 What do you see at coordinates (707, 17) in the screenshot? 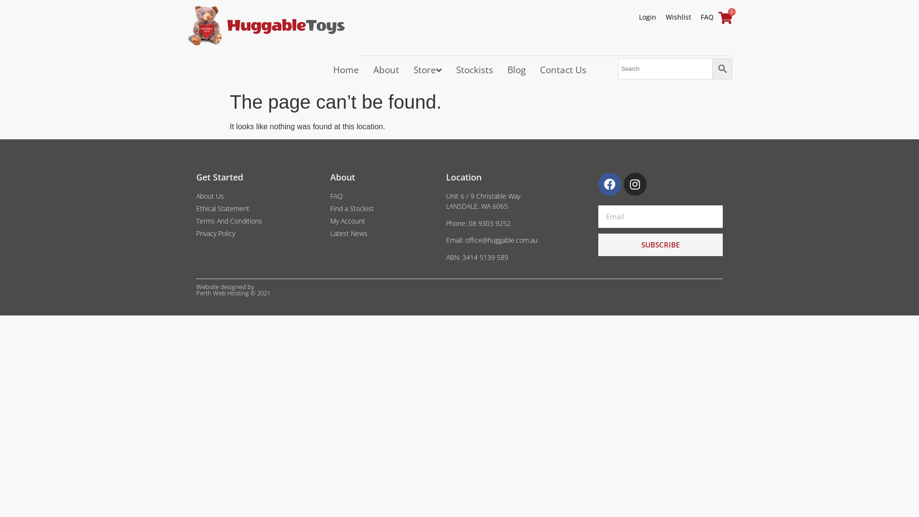
I see `FAQ` at bounding box center [707, 17].